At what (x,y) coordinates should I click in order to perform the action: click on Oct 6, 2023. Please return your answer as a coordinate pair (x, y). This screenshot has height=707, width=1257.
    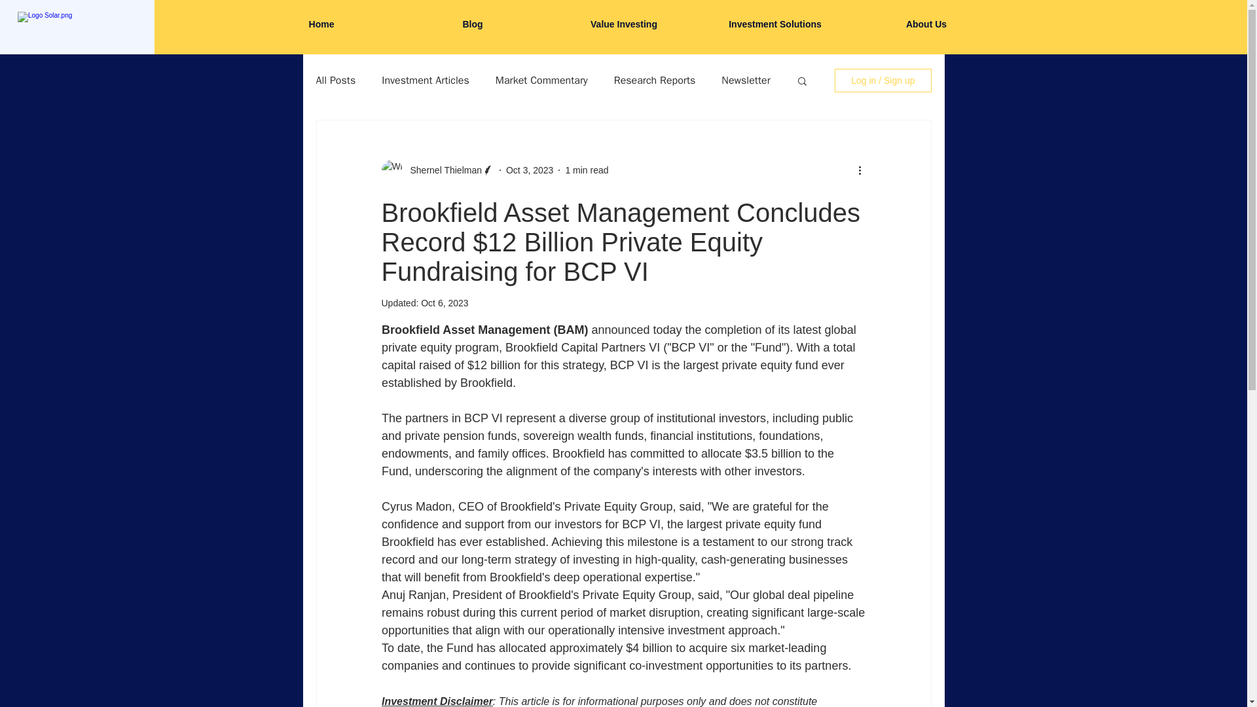
    Looking at the image, I should click on (444, 302).